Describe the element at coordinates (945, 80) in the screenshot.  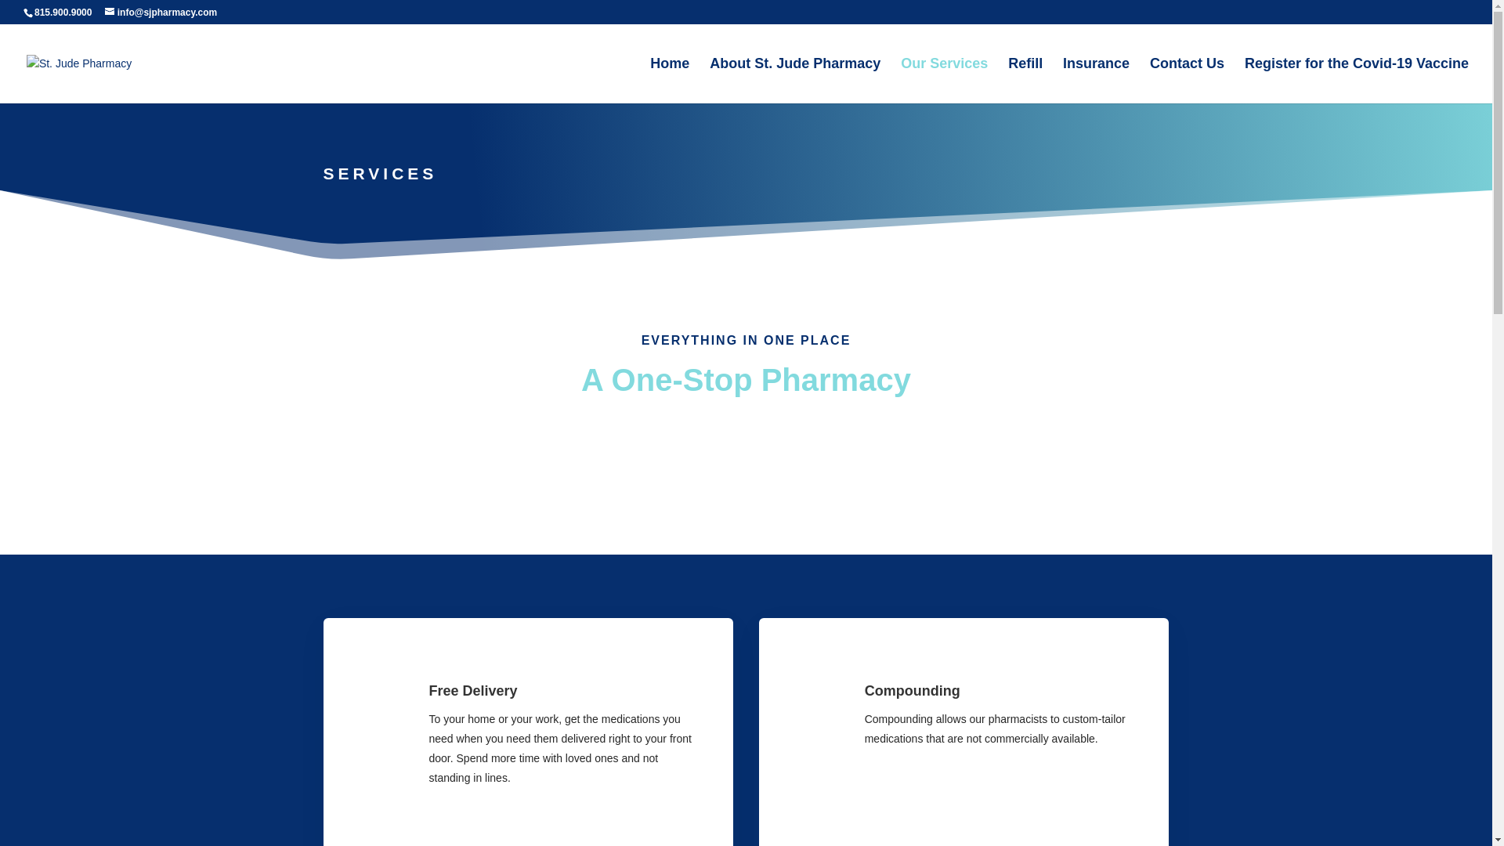
I see `Our Services` at that location.